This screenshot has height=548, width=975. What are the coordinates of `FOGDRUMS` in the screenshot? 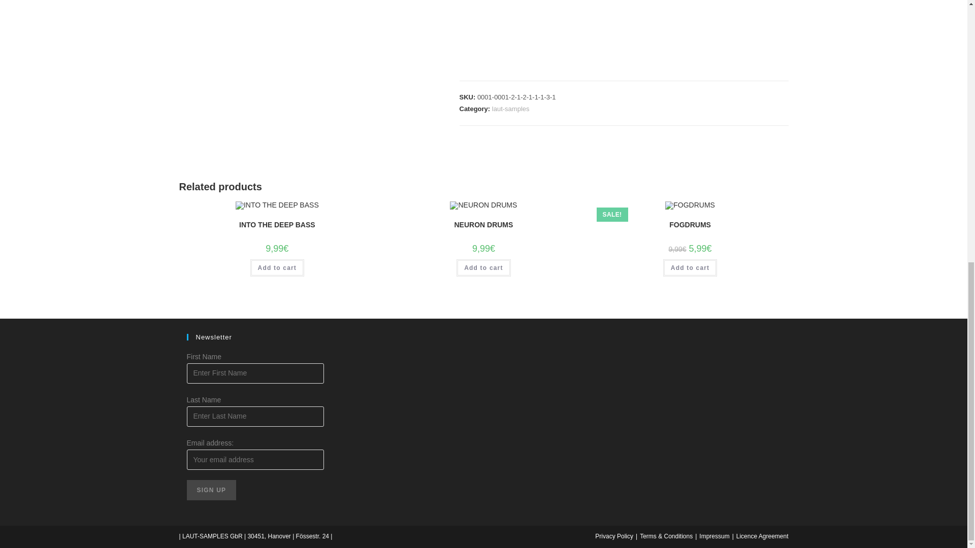 It's located at (690, 225).